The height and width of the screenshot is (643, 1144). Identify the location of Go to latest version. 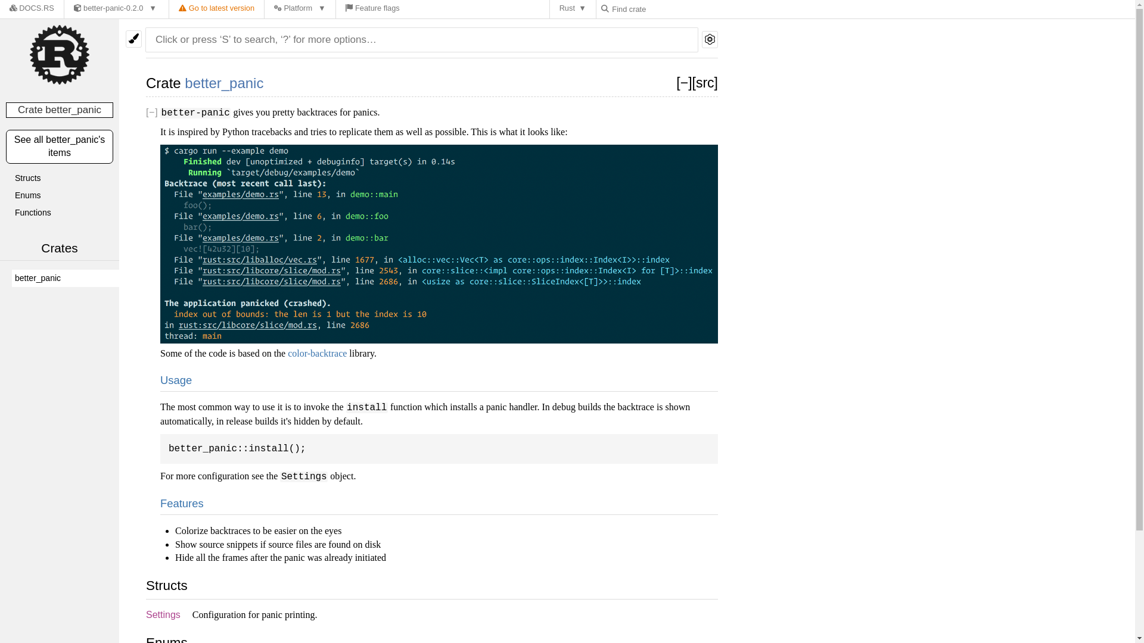
(217, 10).